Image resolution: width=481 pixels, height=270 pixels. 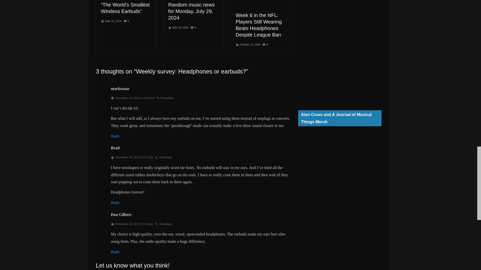 I want to click on 9:01 am, so click(x=248, y=45).